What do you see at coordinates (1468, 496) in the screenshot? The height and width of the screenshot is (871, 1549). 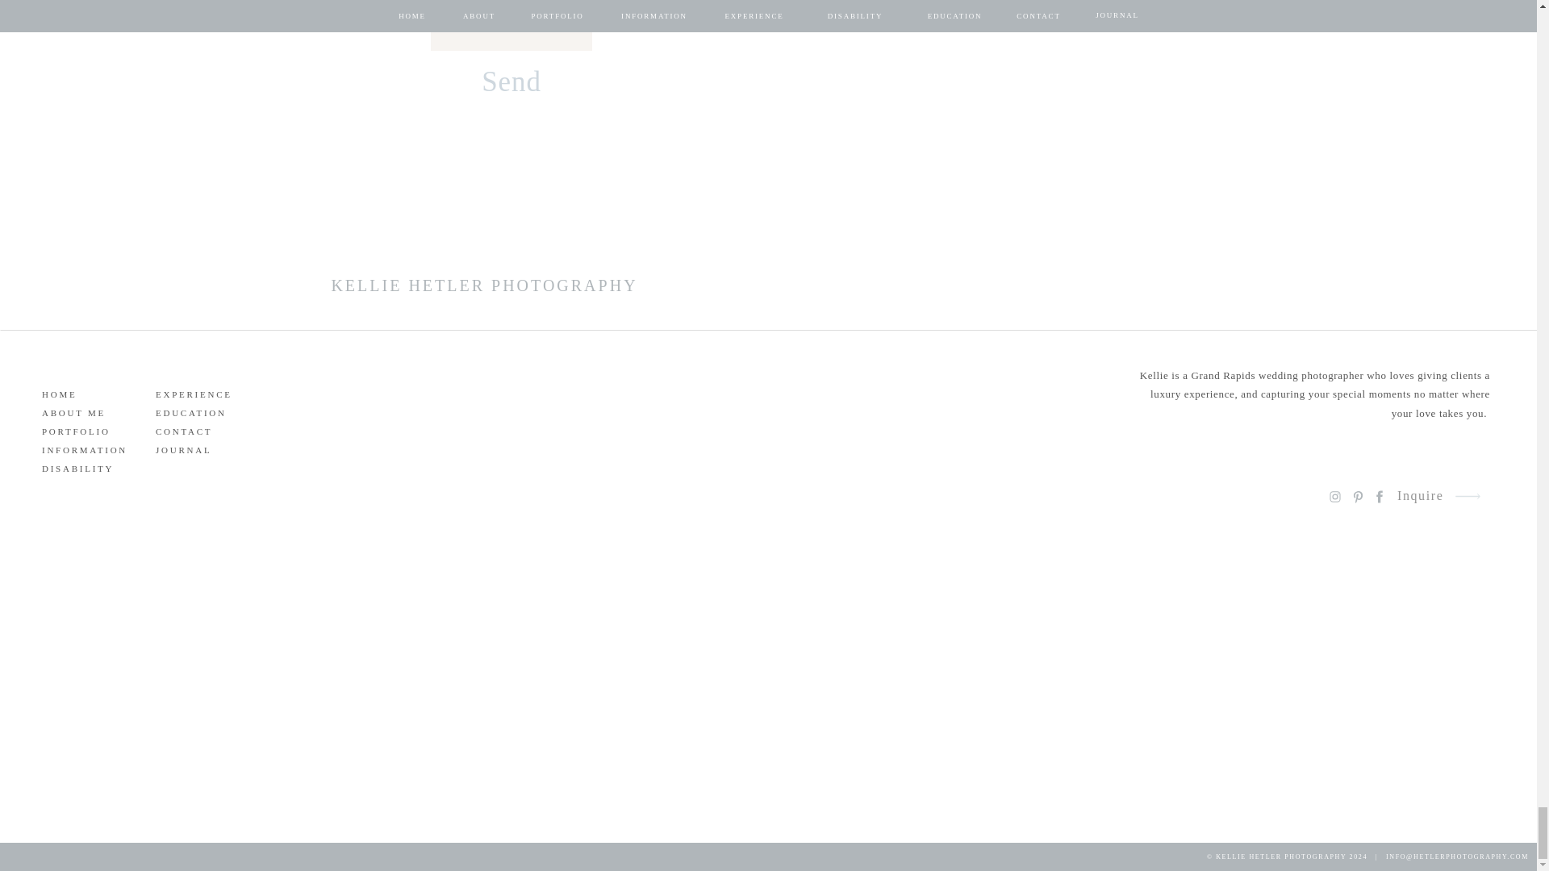 I see `arrow` at bounding box center [1468, 496].